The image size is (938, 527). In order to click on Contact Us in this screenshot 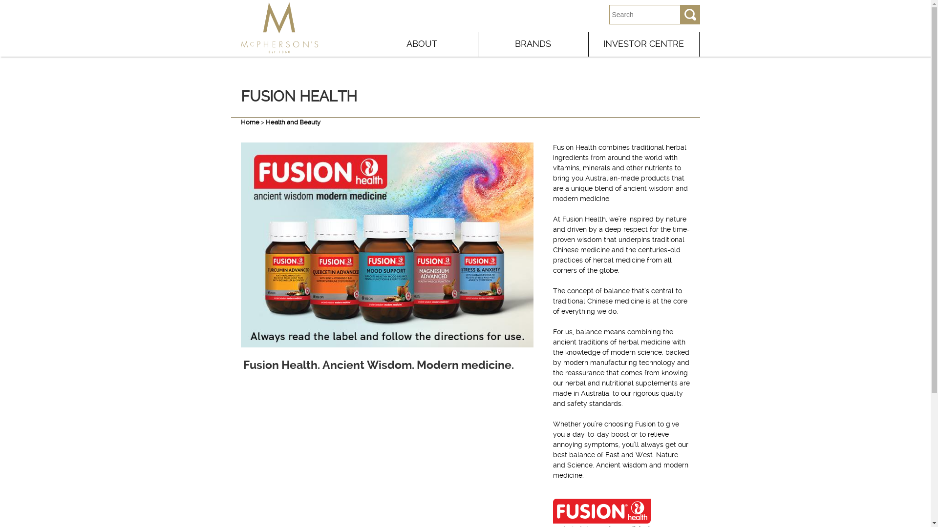, I will do `click(566, 15)`.